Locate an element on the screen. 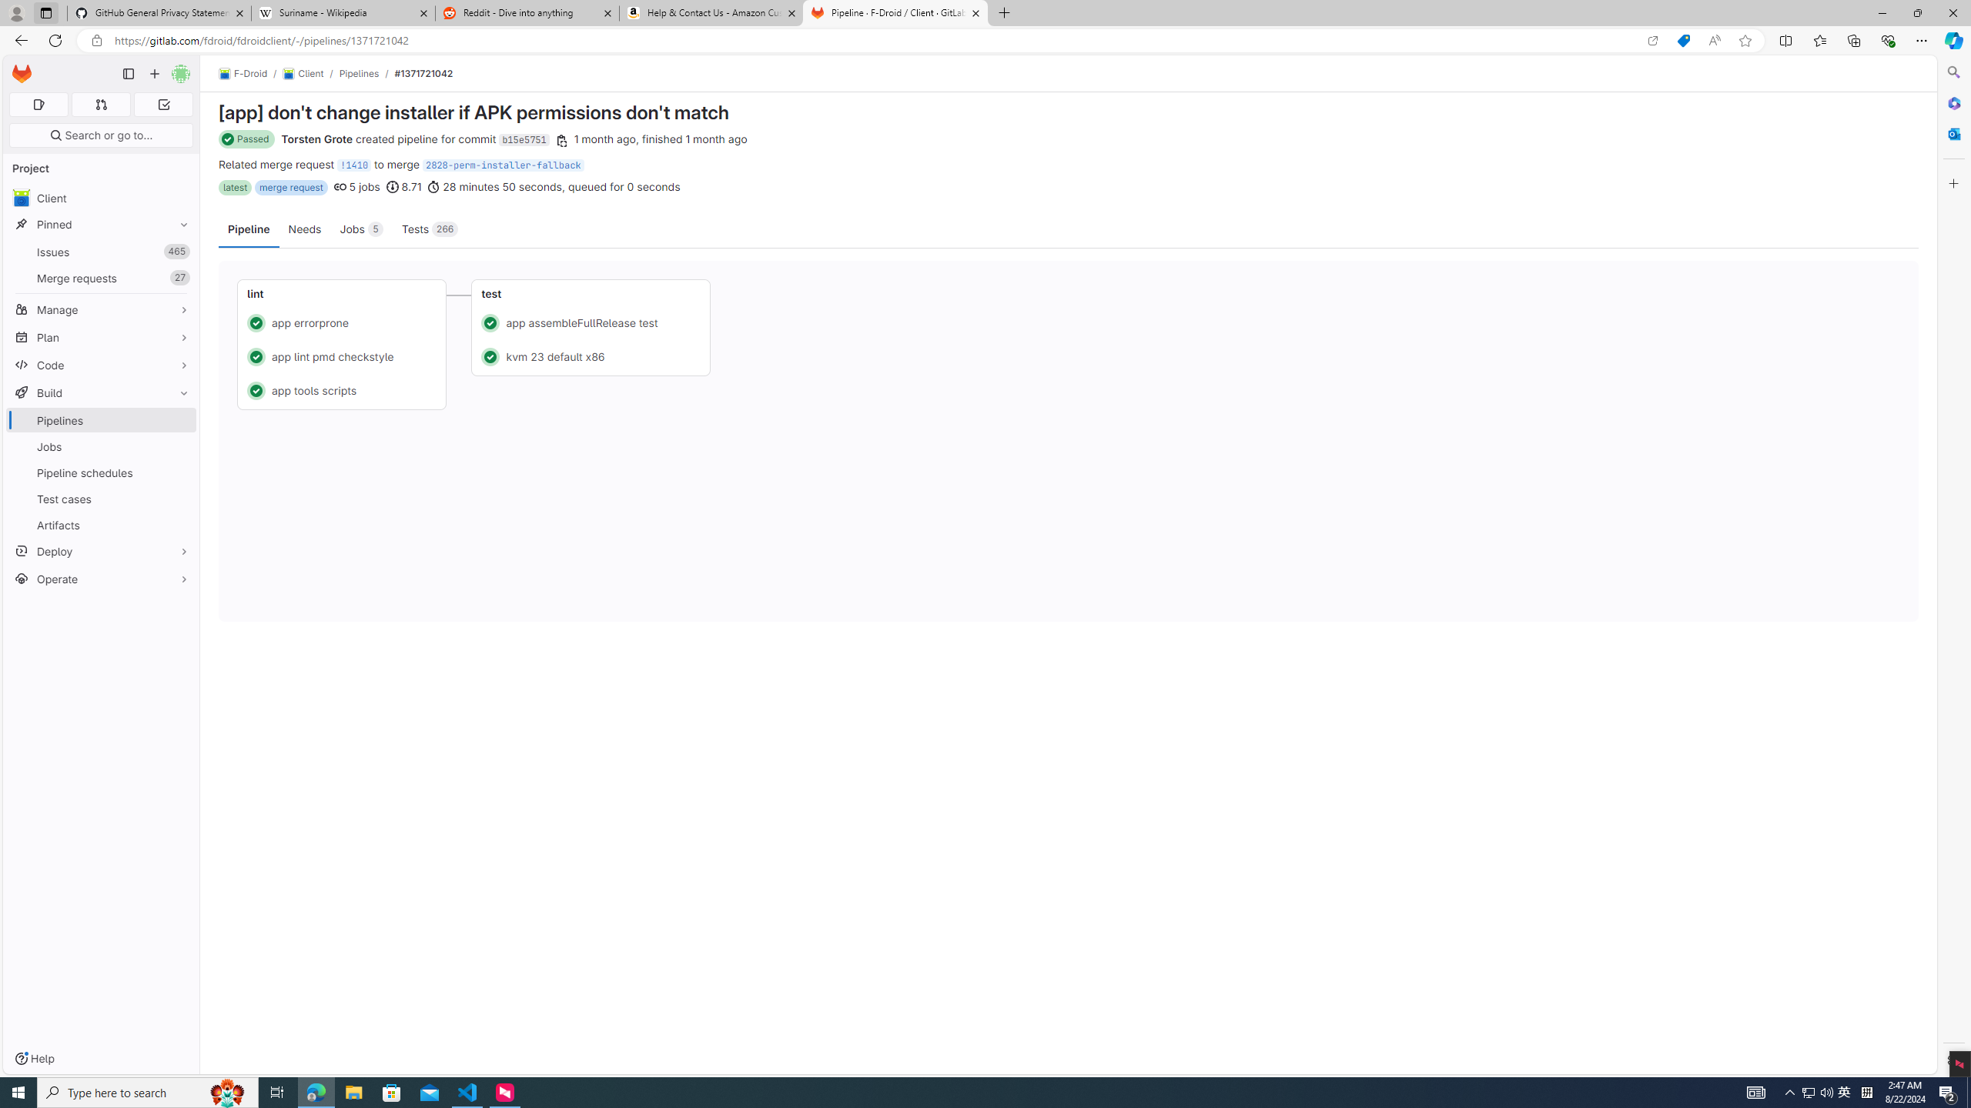 This screenshot has width=1971, height=1108. Jobs is located at coordinates (102, 446).